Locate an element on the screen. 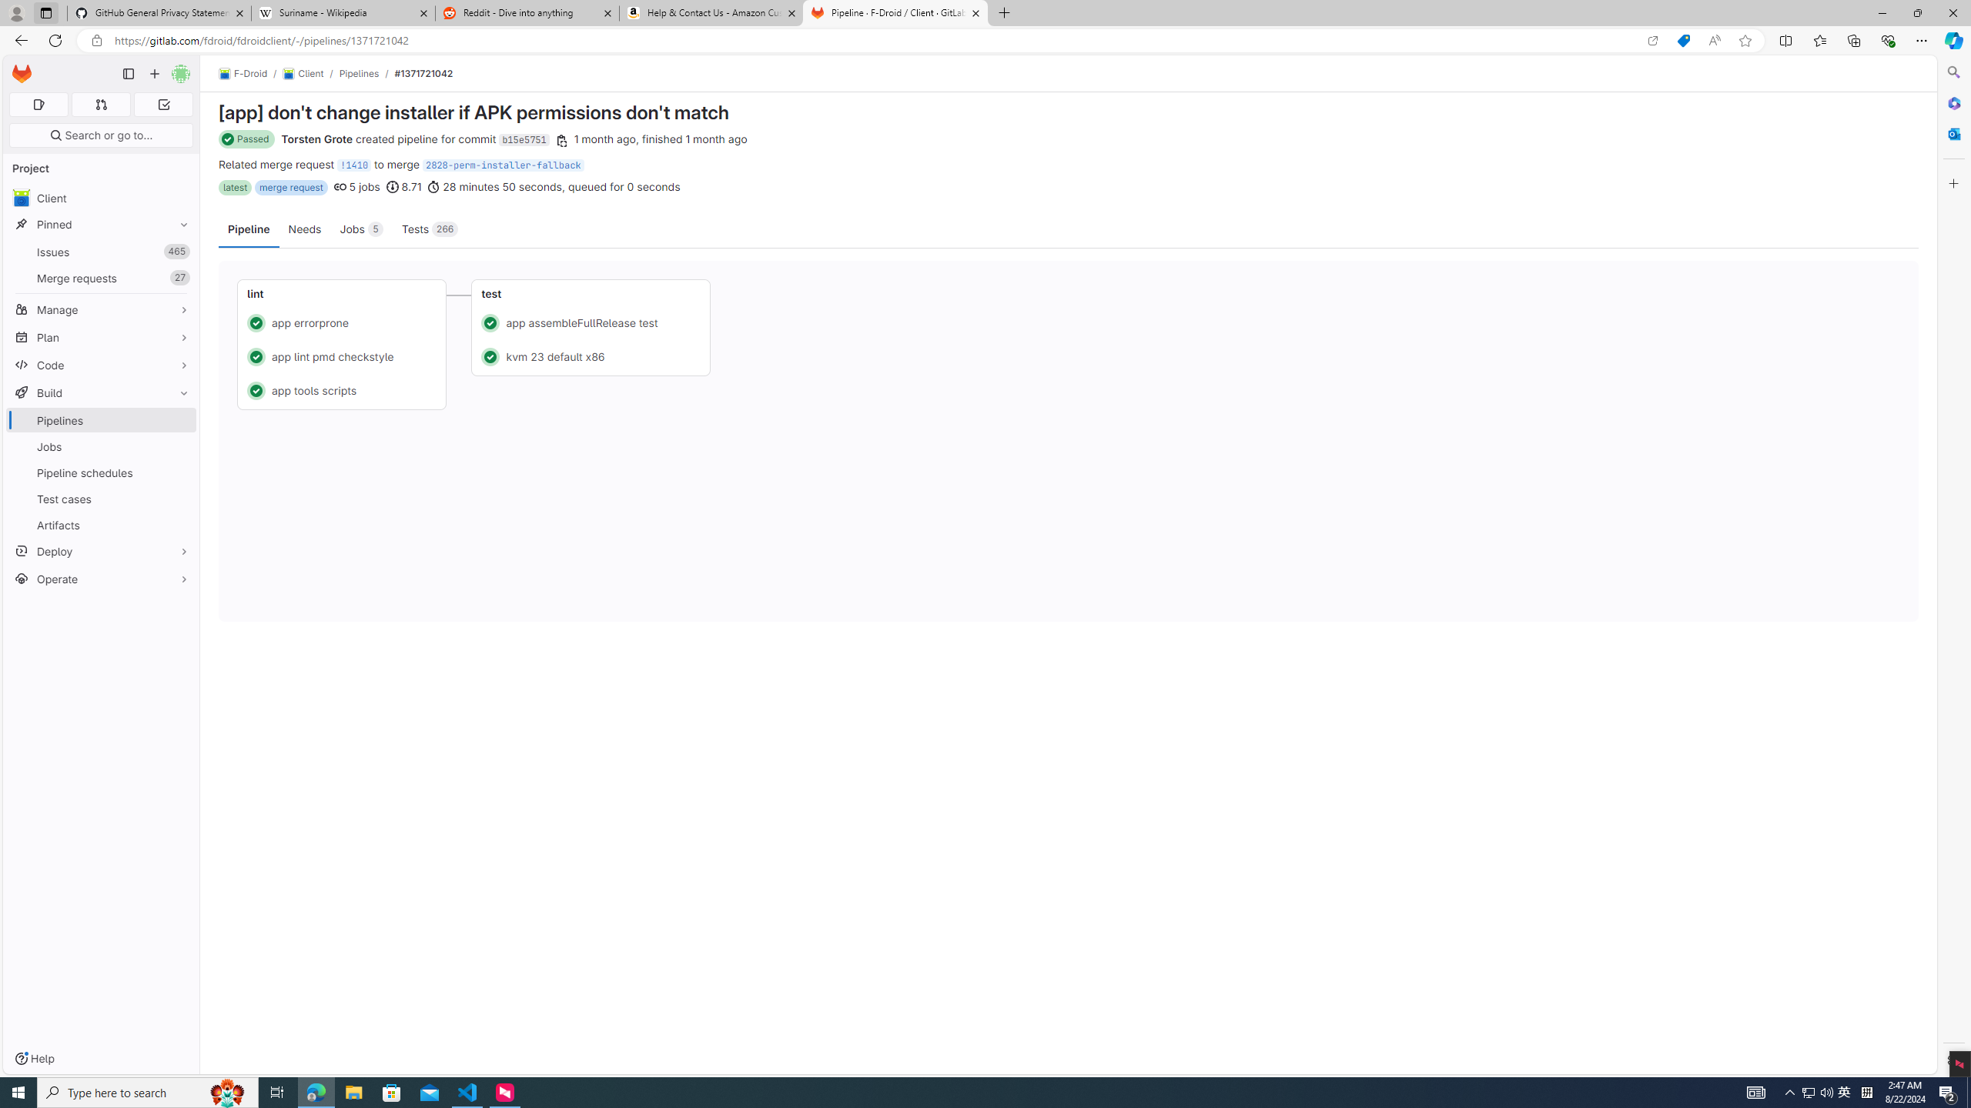 This screenshot has width=1971, height=1108. Jobs is located at coordinates (102, 446).